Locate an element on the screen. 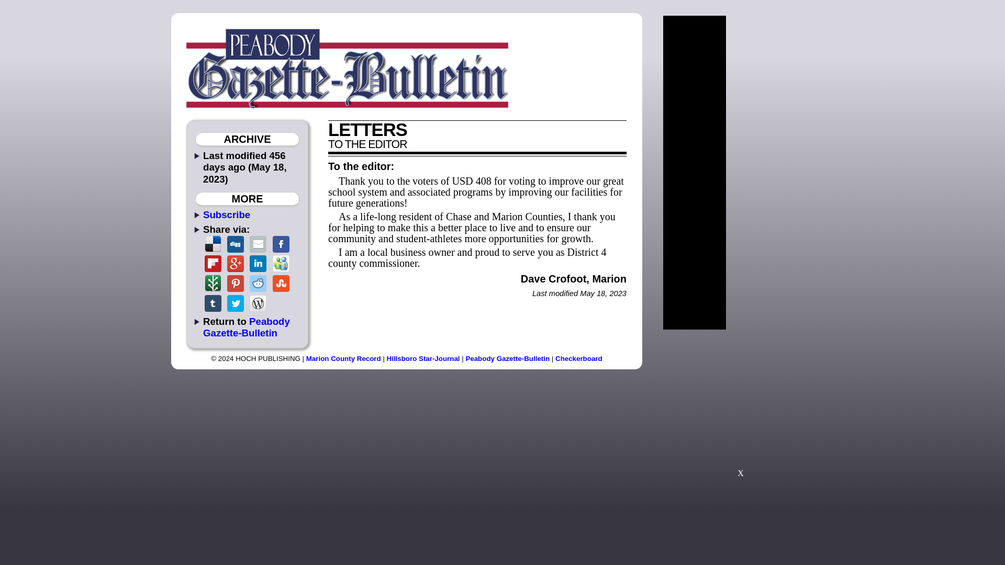 Image resolution: width=1005 pixels, height=565 pixels. Checkerboard is located at coordinates (579, 359).